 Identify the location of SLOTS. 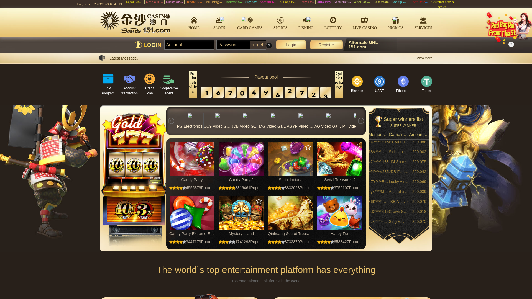
(219, 23).